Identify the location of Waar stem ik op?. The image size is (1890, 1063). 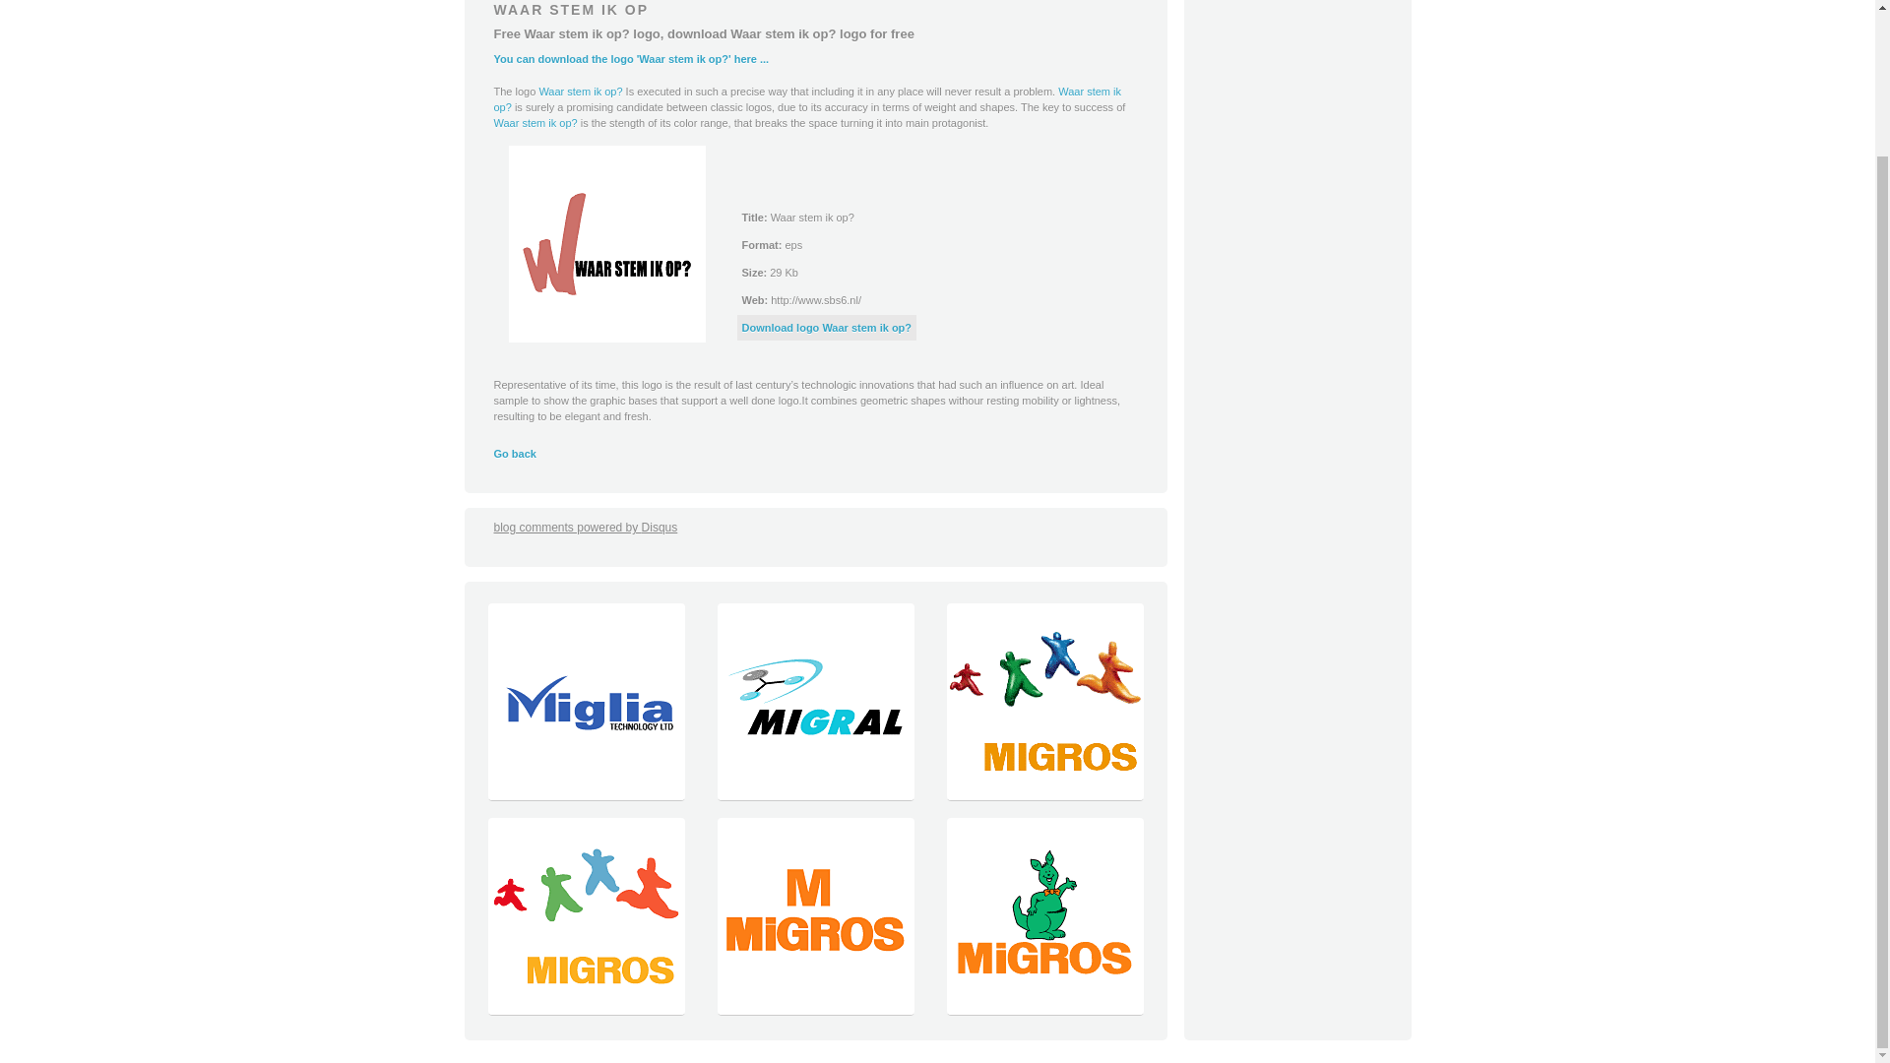
(535, 122).